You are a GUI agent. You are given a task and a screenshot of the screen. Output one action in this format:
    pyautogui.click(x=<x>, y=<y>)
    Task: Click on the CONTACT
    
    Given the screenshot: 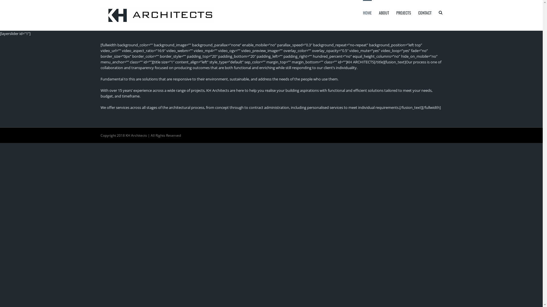 What is the action you would take?
    pyautogui.click(x=425, y=12)
    